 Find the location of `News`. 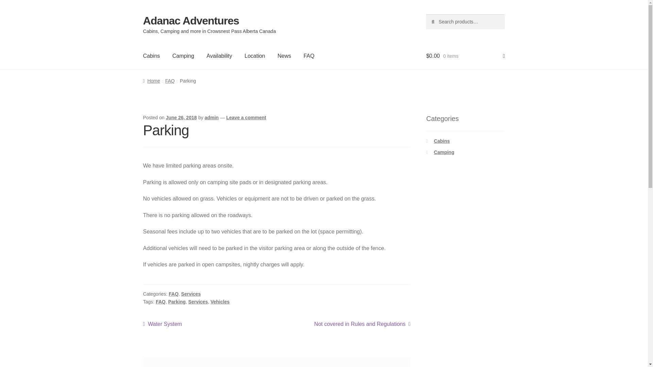

News is located at coordinates (284, 56).